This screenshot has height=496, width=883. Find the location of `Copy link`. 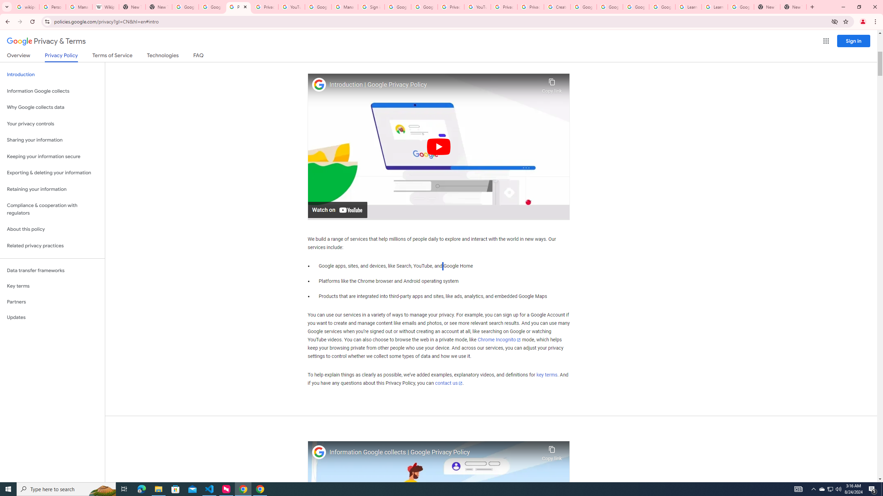

Copy link is located at coordinates (552, 452).